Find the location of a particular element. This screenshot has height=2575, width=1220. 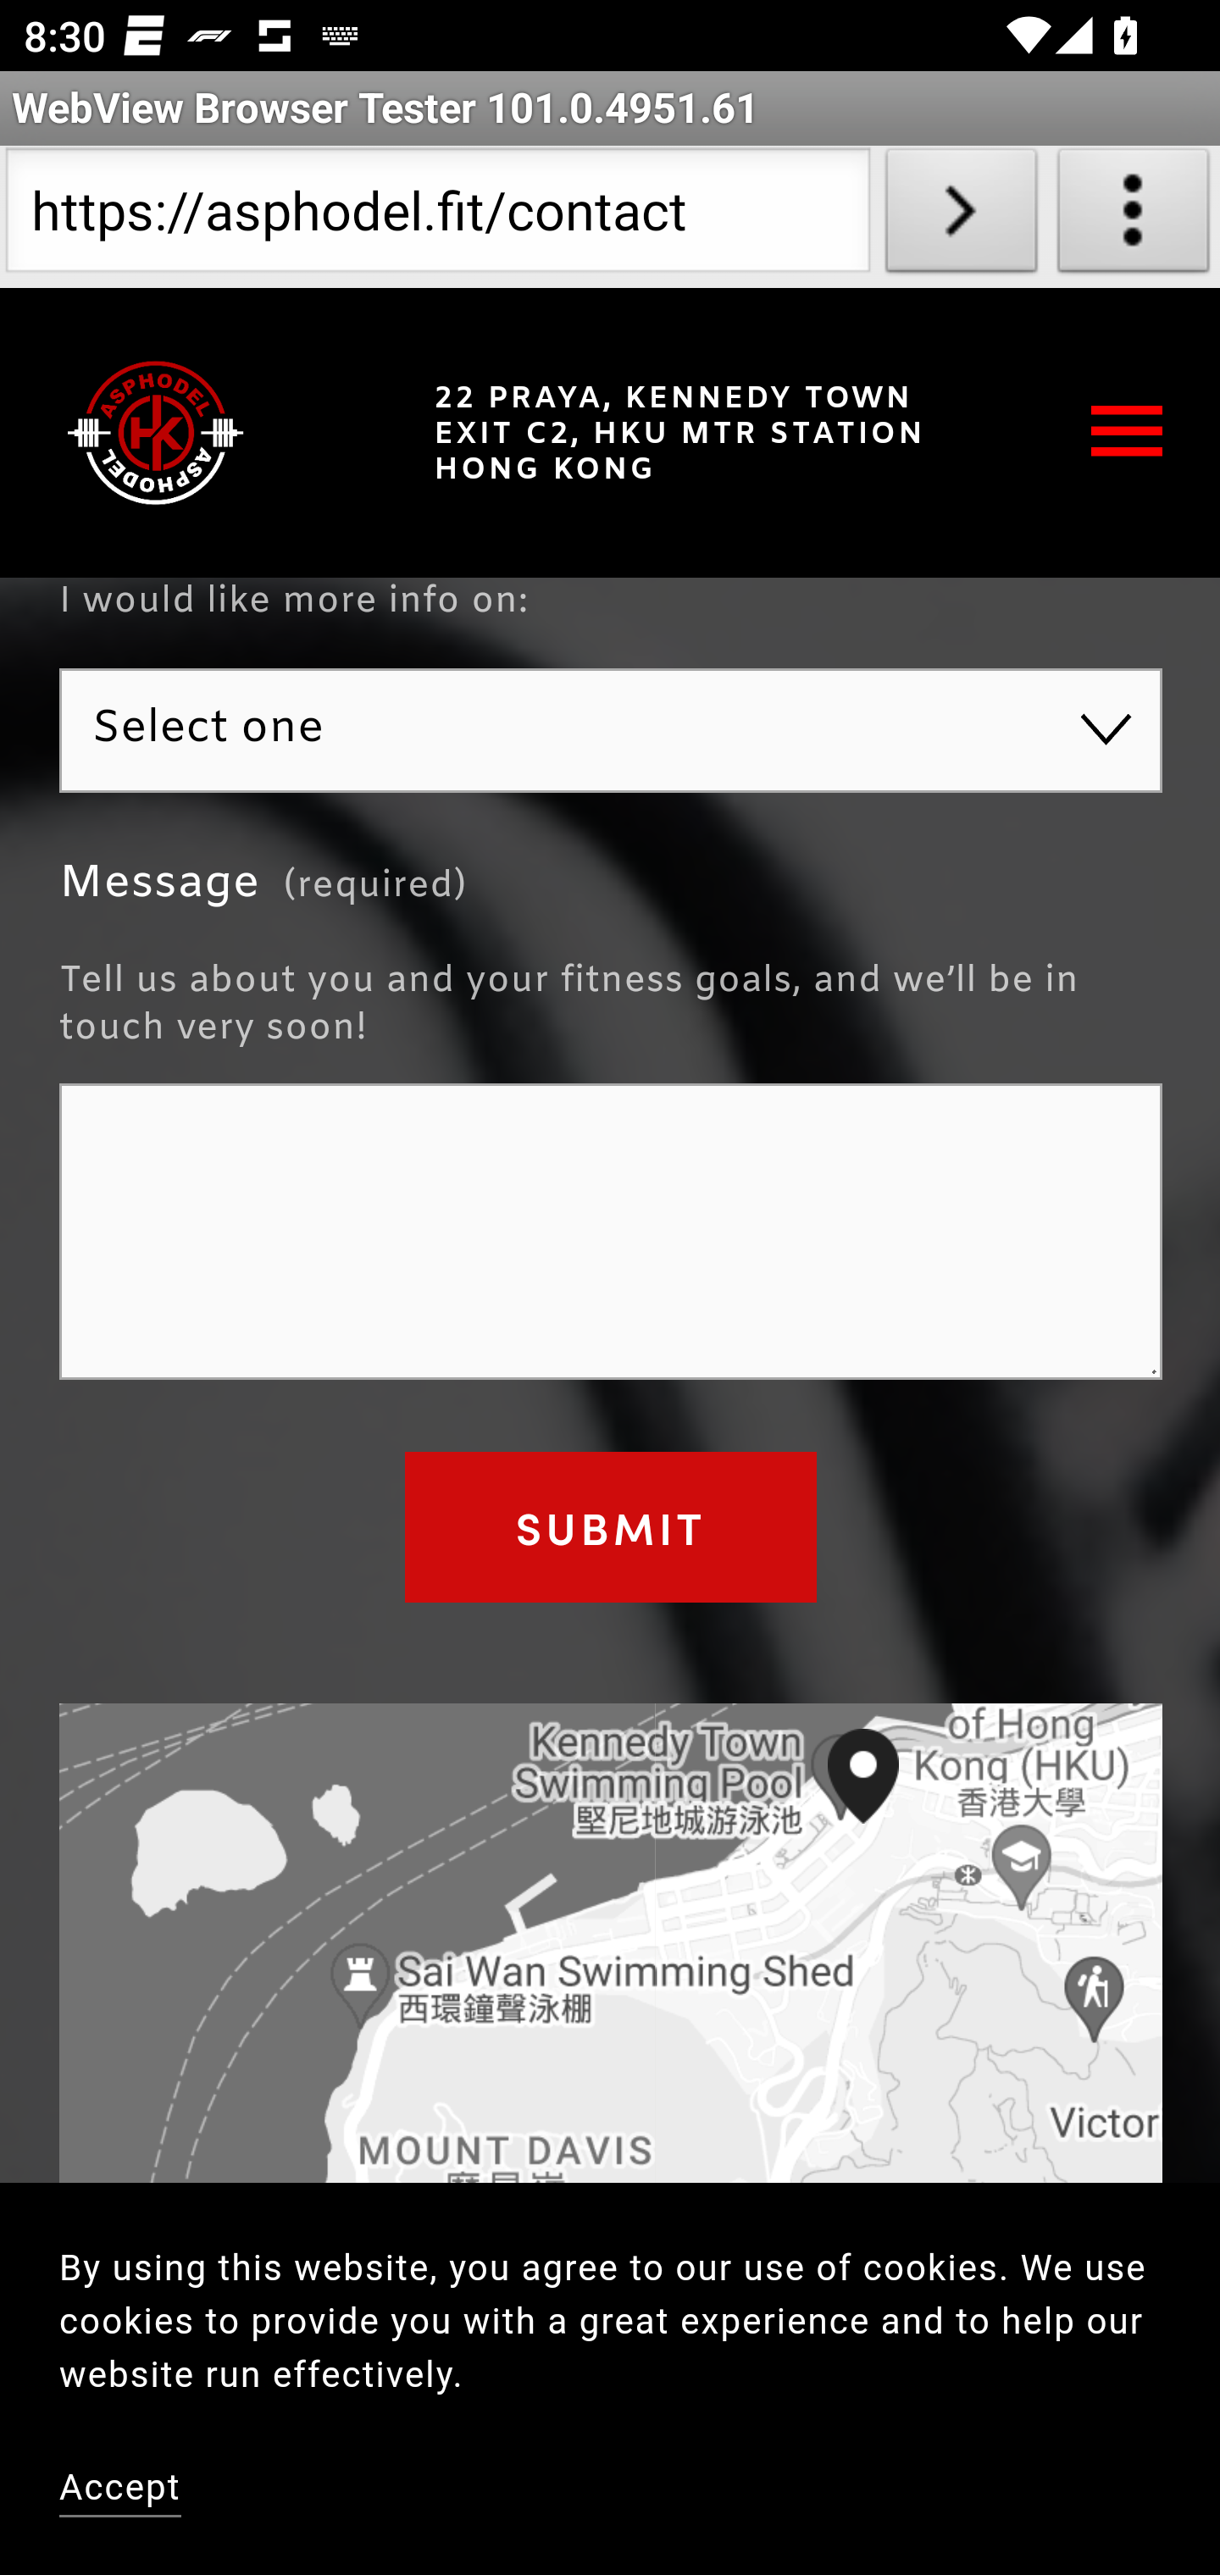

About WebView is located at coordinates (1134, 217).